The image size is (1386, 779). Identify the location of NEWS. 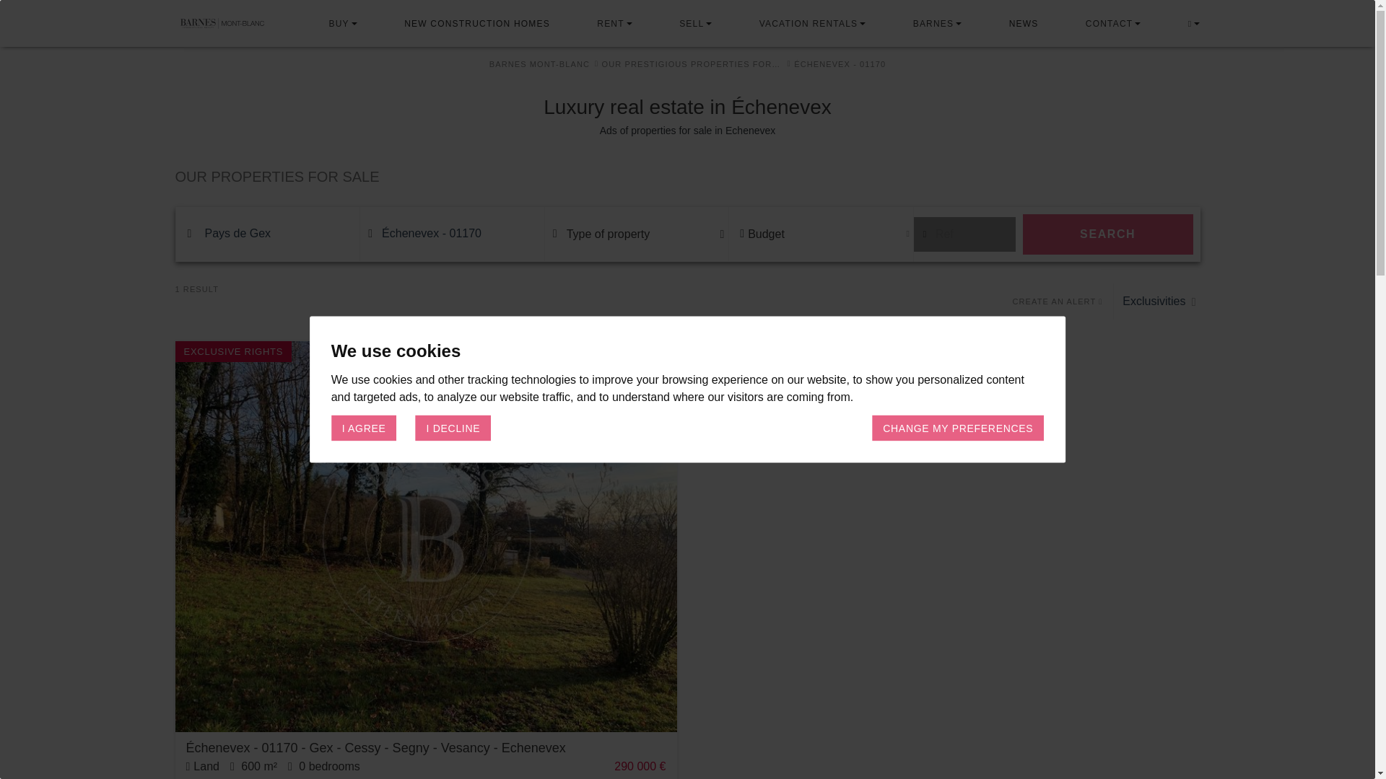
(1024, 23).